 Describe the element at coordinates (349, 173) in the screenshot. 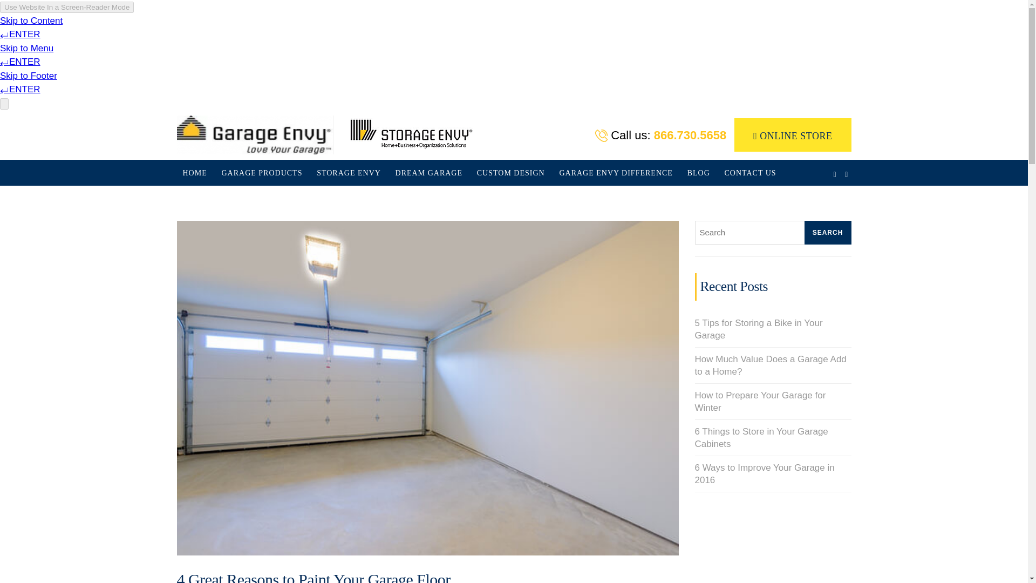

I see `STORAGE ENVY` at that location.